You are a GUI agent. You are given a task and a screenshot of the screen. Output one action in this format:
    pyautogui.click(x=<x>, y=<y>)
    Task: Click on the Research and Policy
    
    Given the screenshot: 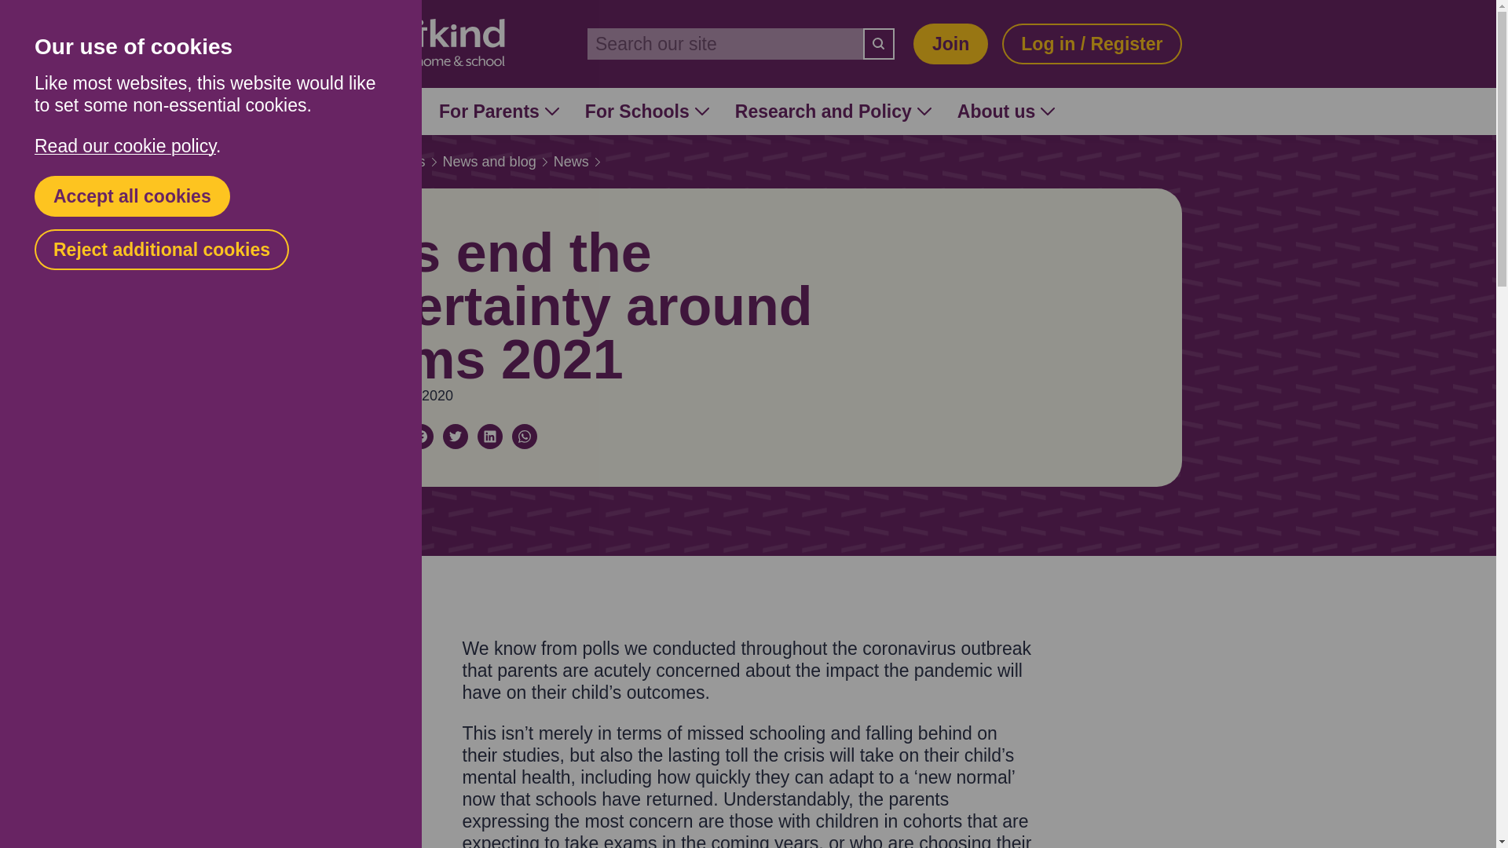 What is the action you would take?
    pyautogui.click(x=833, y=111)
    